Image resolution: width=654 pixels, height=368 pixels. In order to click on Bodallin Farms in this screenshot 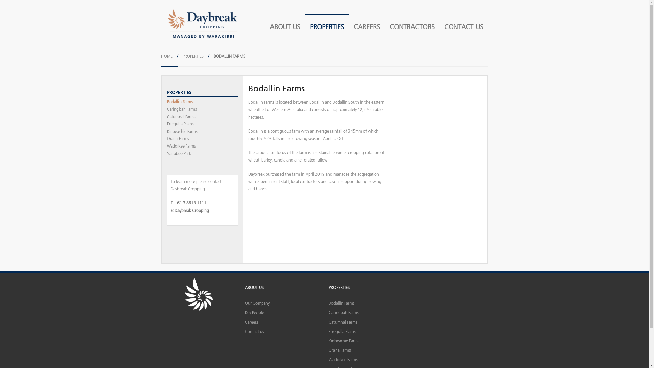, I will do `click(341, 304)`.